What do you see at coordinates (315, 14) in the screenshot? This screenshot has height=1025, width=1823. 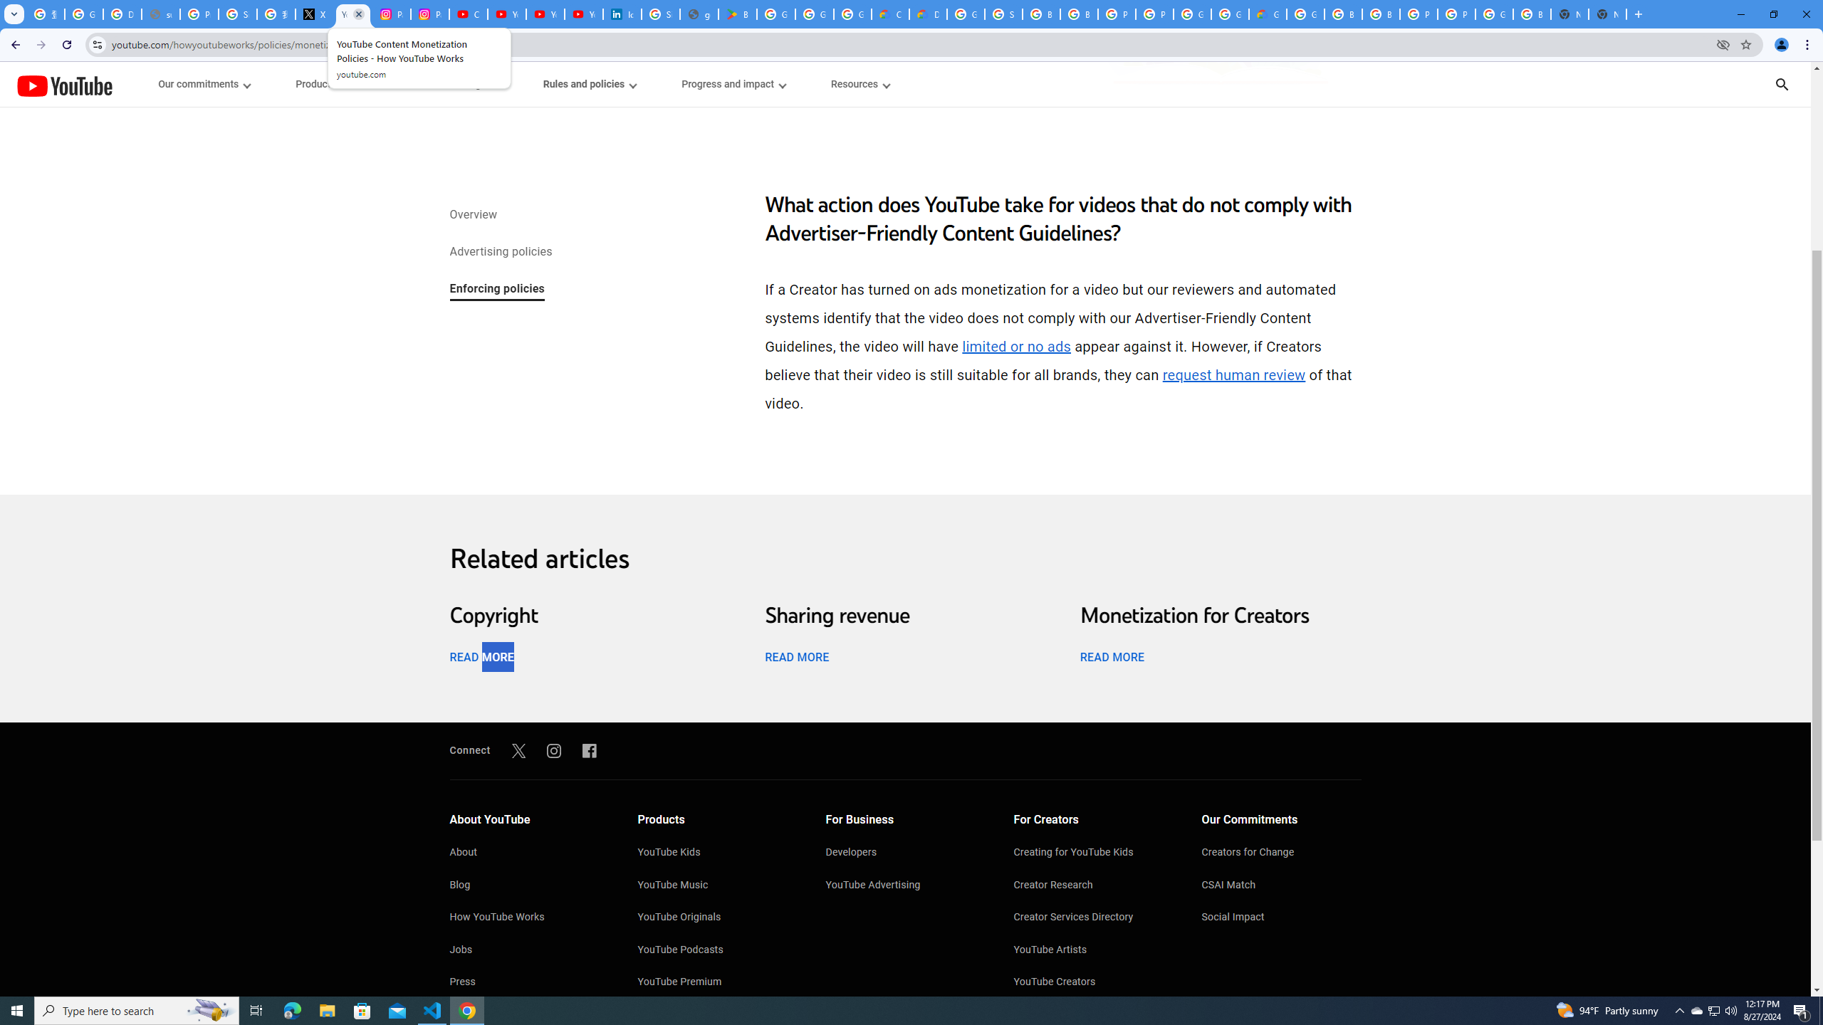 I see `X` at bounding box center [315, 14].